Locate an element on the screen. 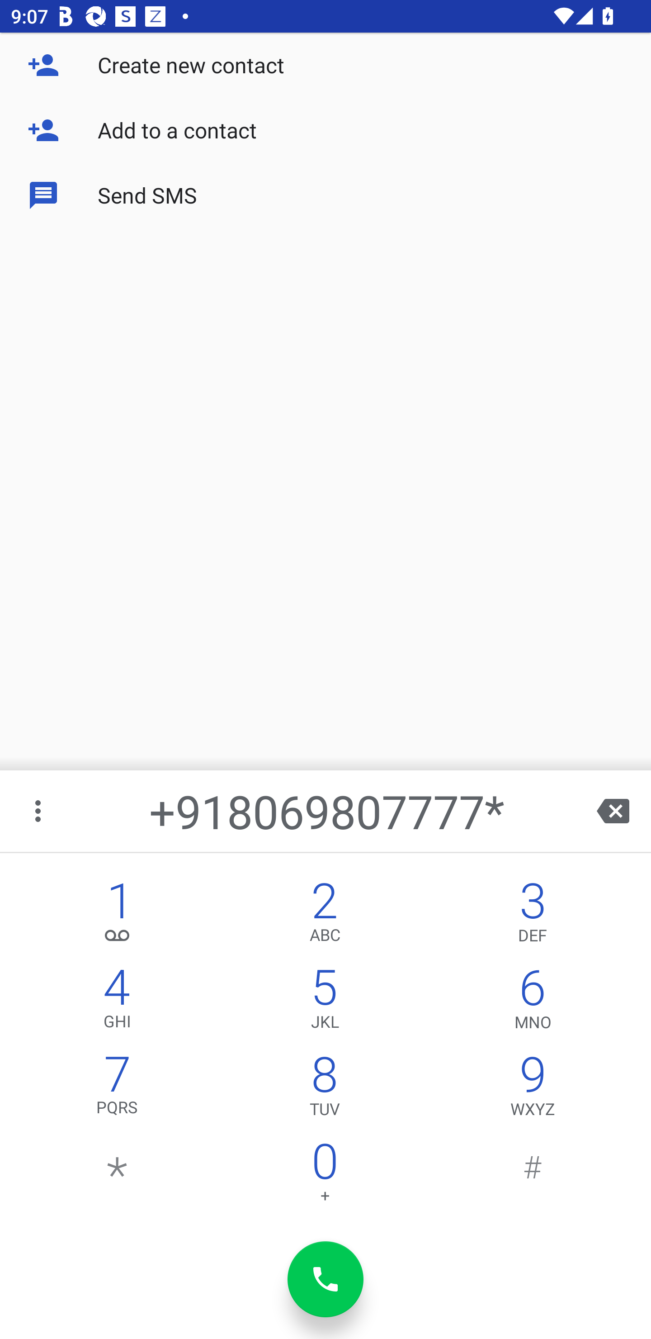 This screenshot has width=651, height=1339. dial is located at coordinates (325, 1279).